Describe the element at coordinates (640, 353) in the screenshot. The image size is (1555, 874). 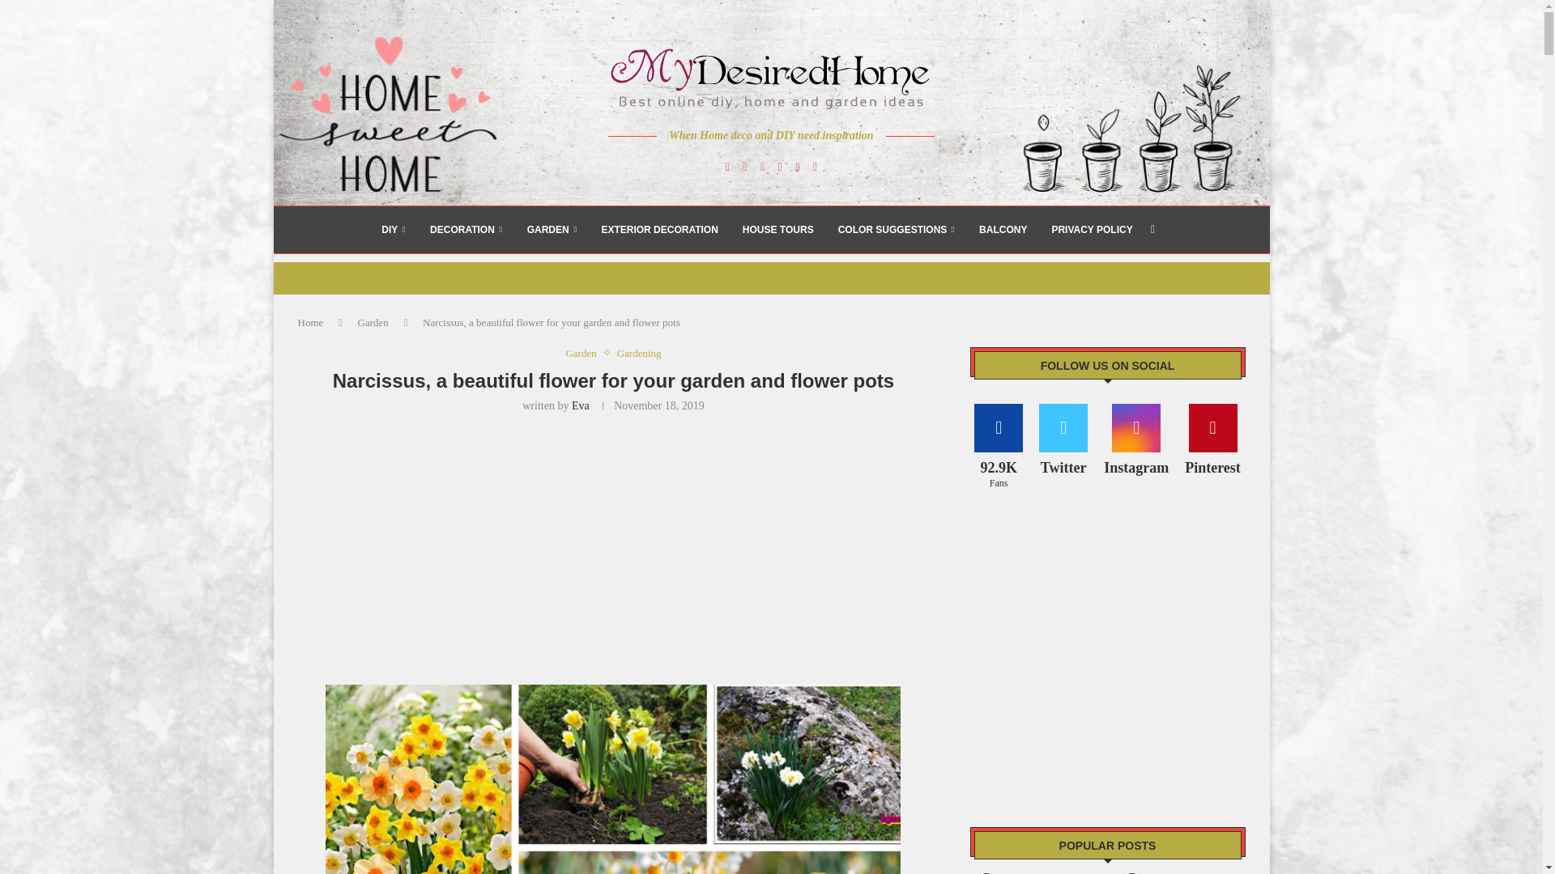
I see `Gardening` at that location.